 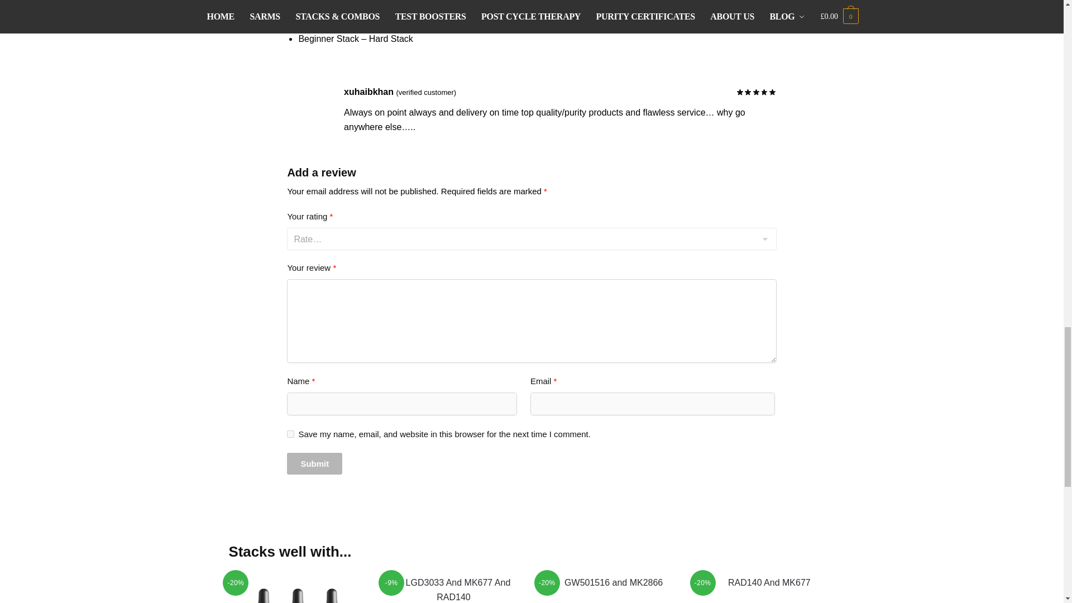 What do you see at coordinates (290, 434) in the screenshot?
I see `yes` at bounding box center [290, 434].